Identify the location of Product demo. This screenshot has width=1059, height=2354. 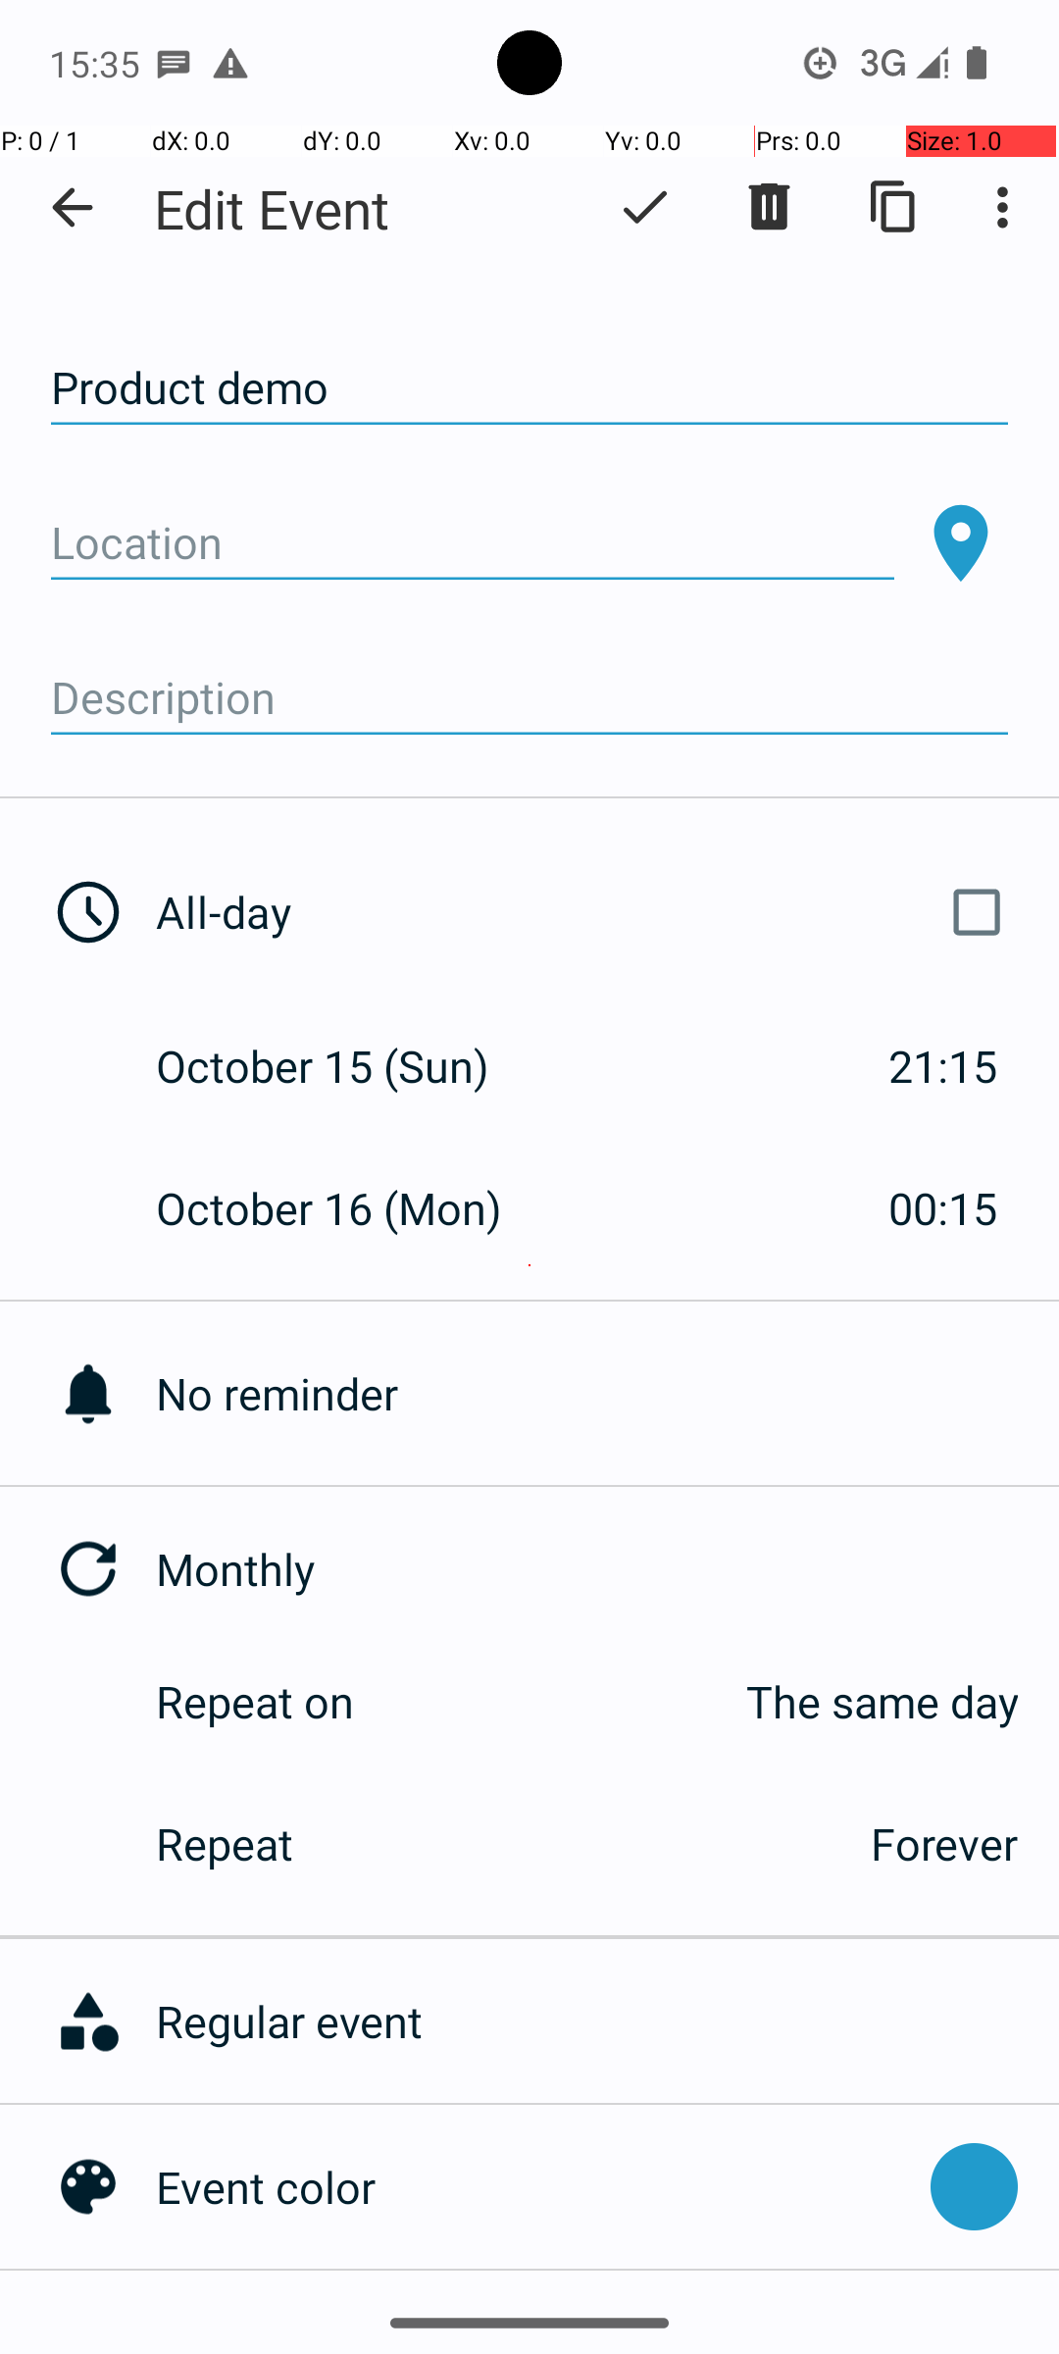
(529, 388).